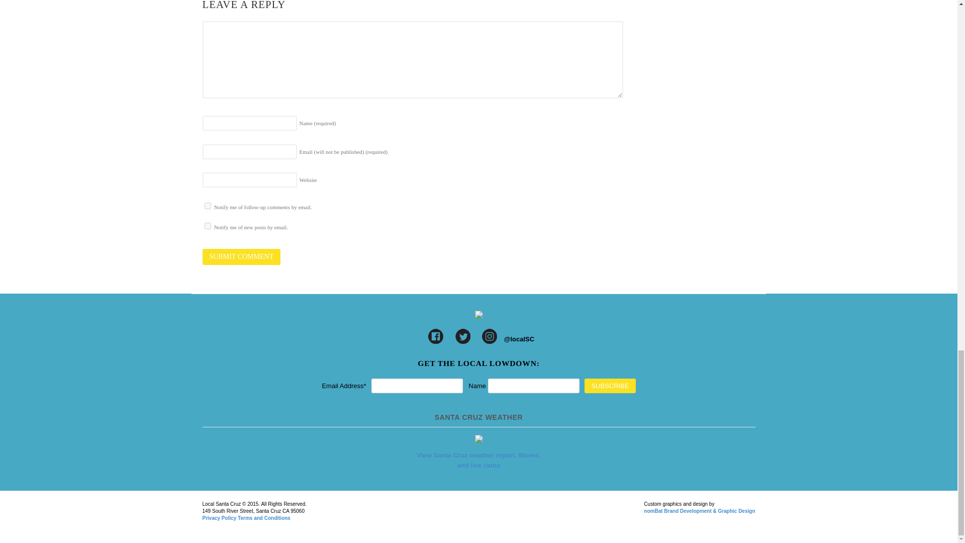  I want to click on Subscribe, so click(610, 386).